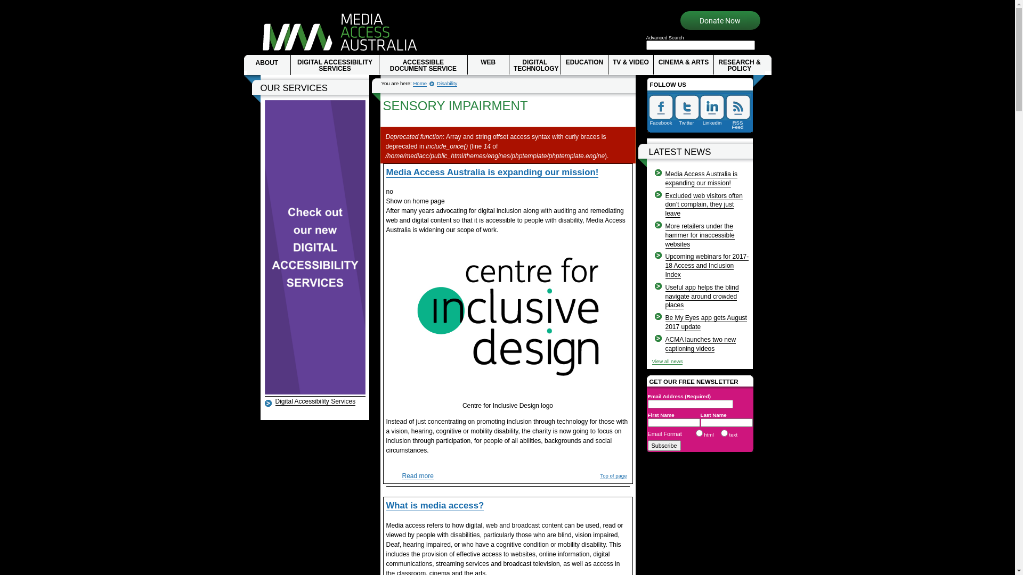 The image size is (1023, 575). Describe the element at coordinates (535, 65) in the screenshot. I see `DIGITAL TECHNOLOGY` at that location.